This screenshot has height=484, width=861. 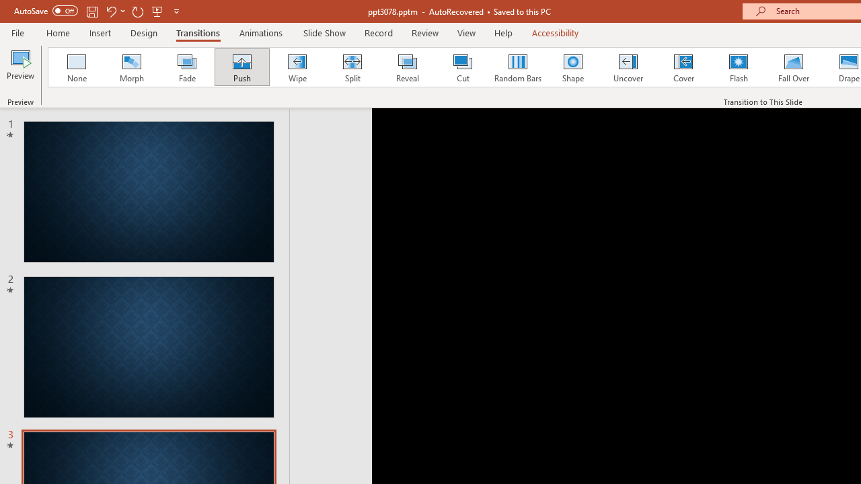 What do you see at coordinates (20, 69) in the screenshot?
I see `Preview` at bounding box center [20, 69].